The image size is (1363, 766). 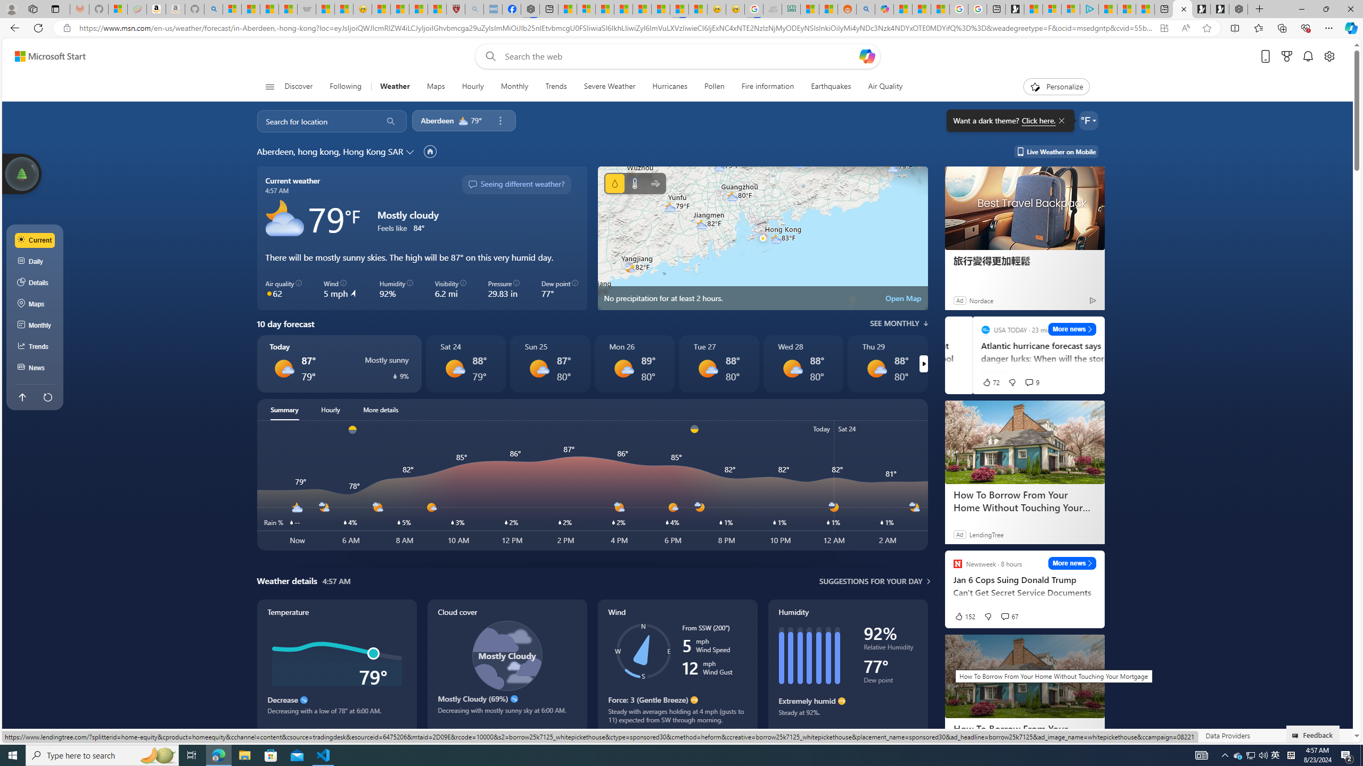 What do you see at coordinates (670, 87) in the screenshot?
I see `Hurricanes` at bounding box center [670, 87].